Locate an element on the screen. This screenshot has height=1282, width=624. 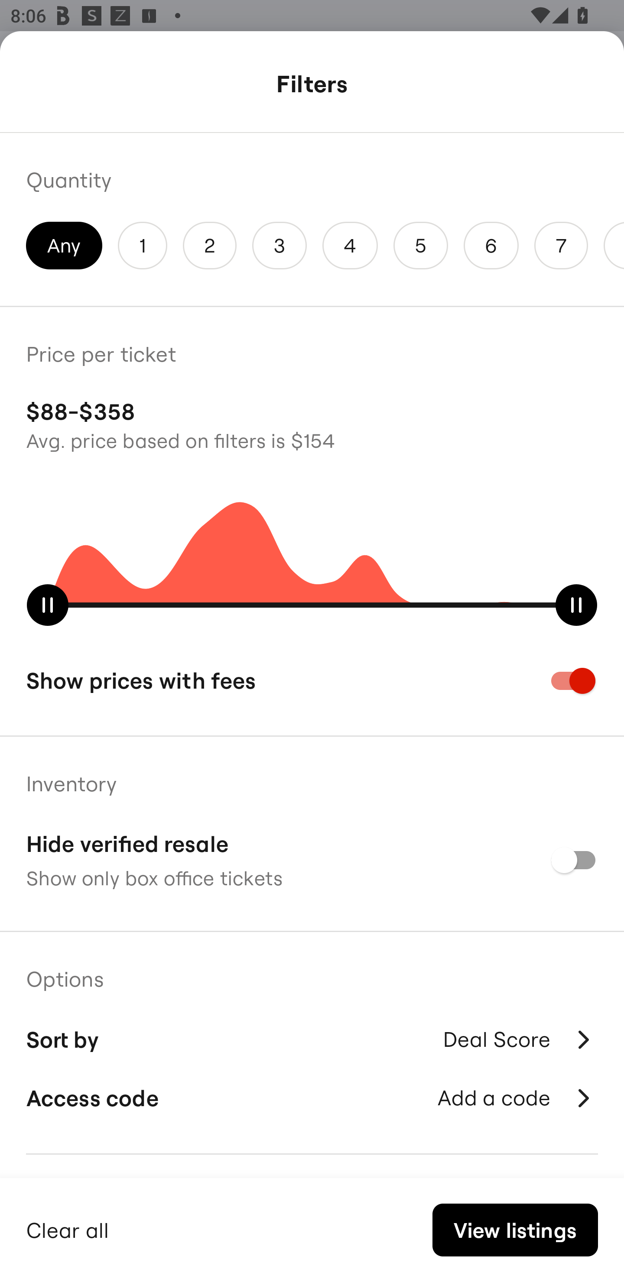
5 is located at coordinates (420, 245).